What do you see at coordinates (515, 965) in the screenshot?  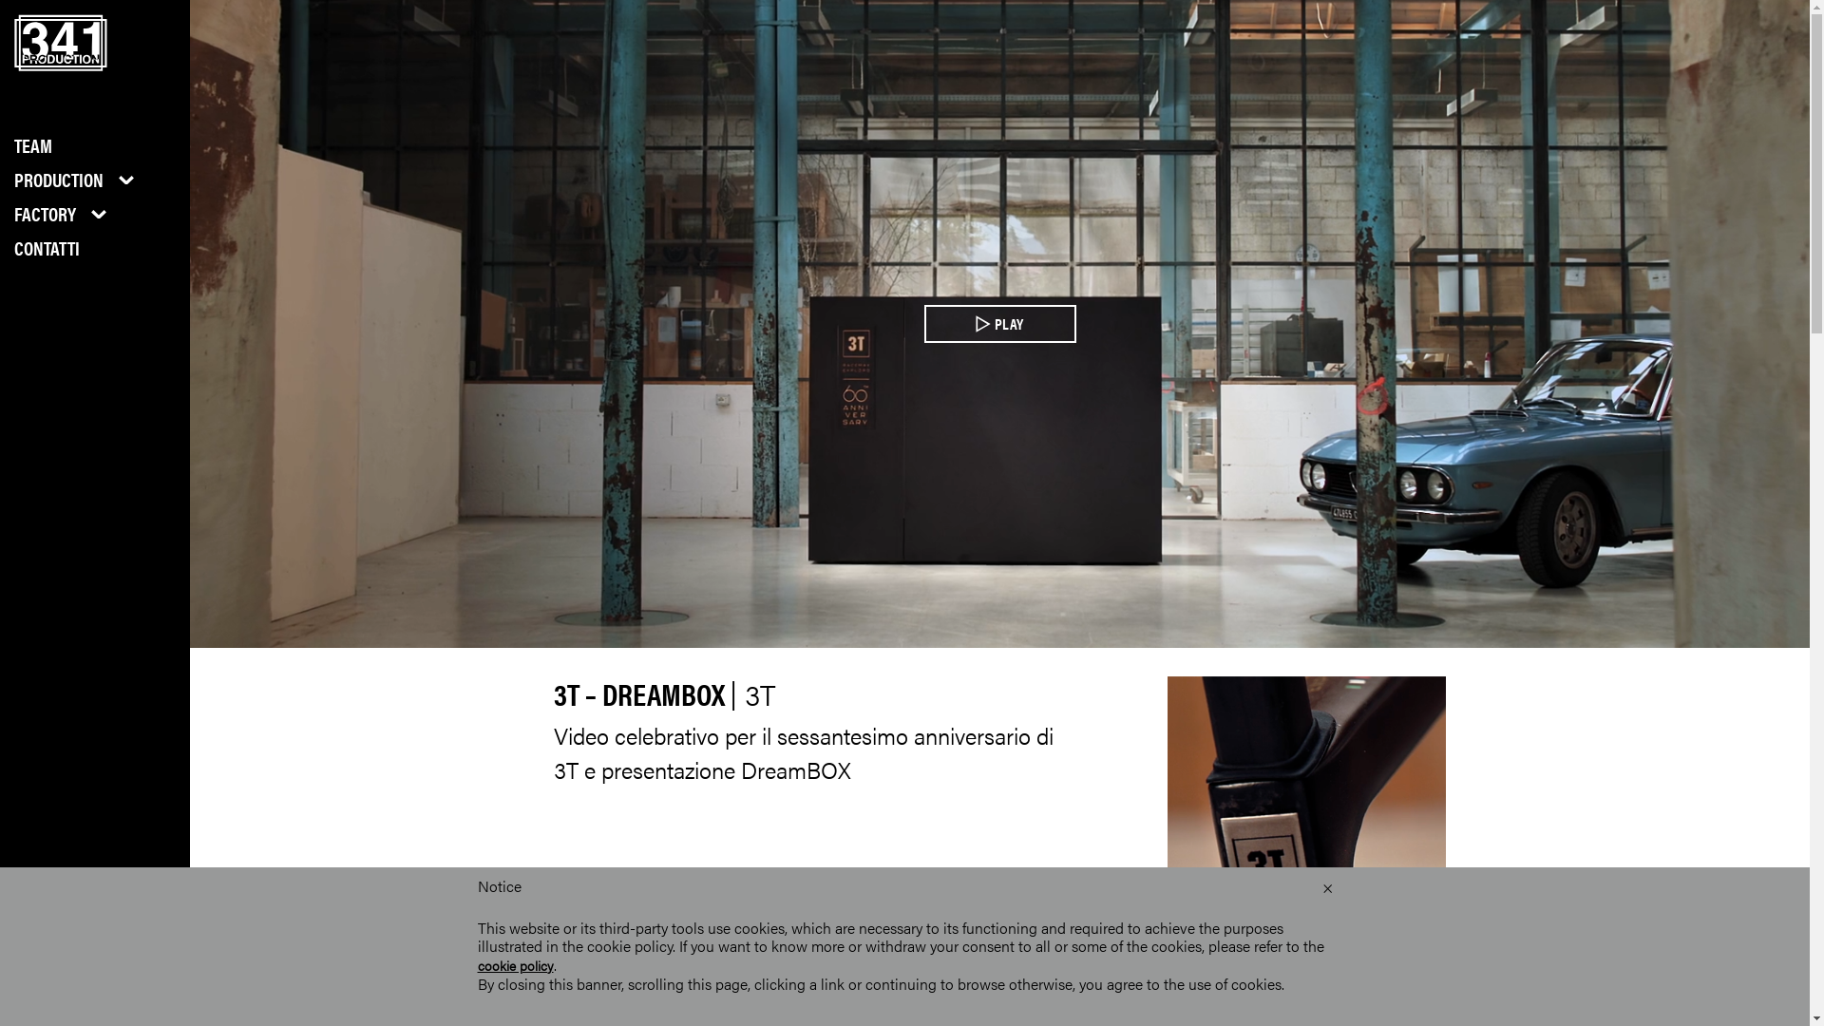 I see `cookie policy` at bounding box center [515, 965].